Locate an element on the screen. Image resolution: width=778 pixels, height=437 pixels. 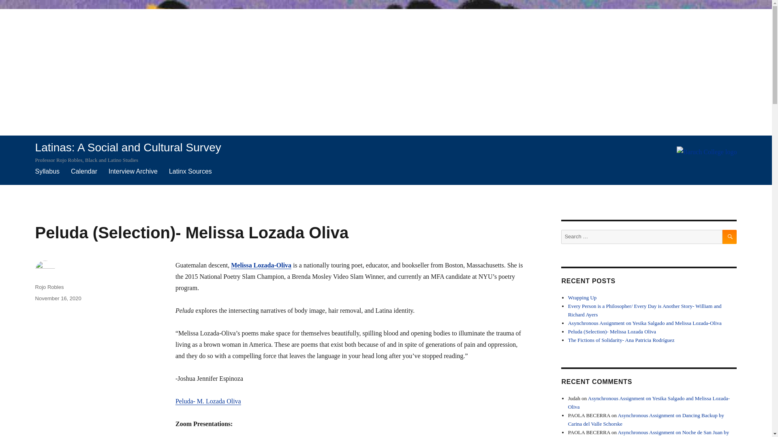
Rojo Robles is located at coordinates (49, 287).